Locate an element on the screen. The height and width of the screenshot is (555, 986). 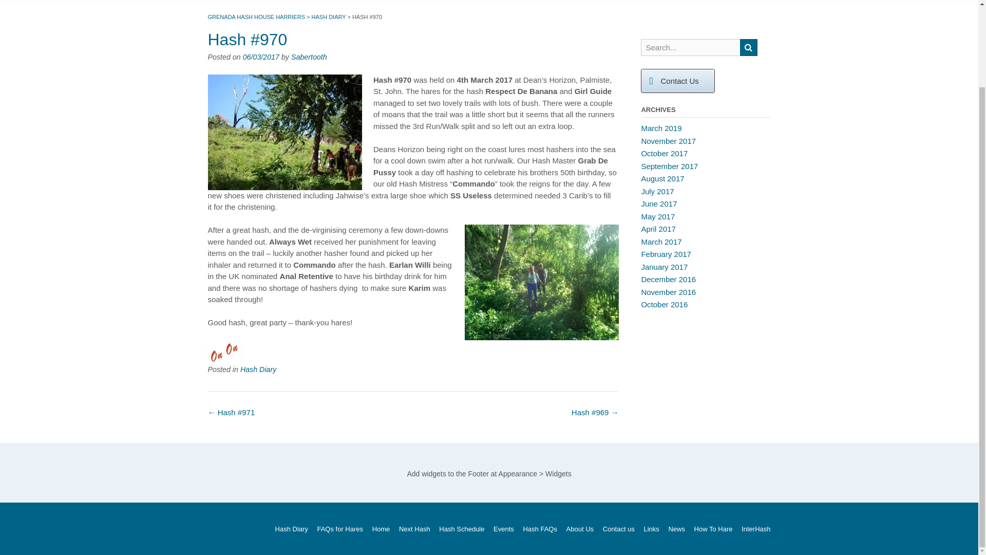
Search for: is located at coordinates (690, 47).